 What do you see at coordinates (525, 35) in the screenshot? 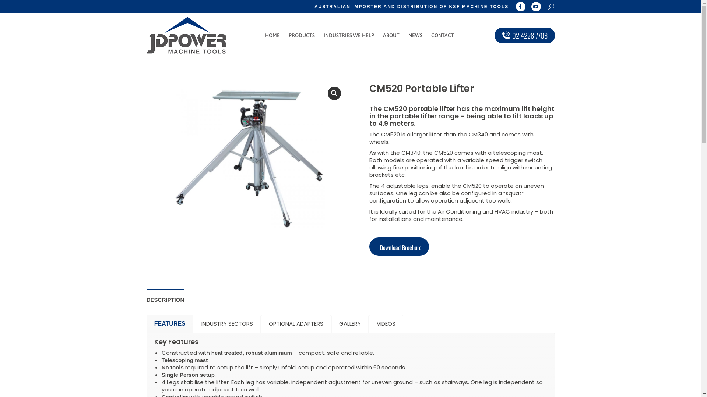
I see `02 4228 7708` at bounding box center [525, 35].